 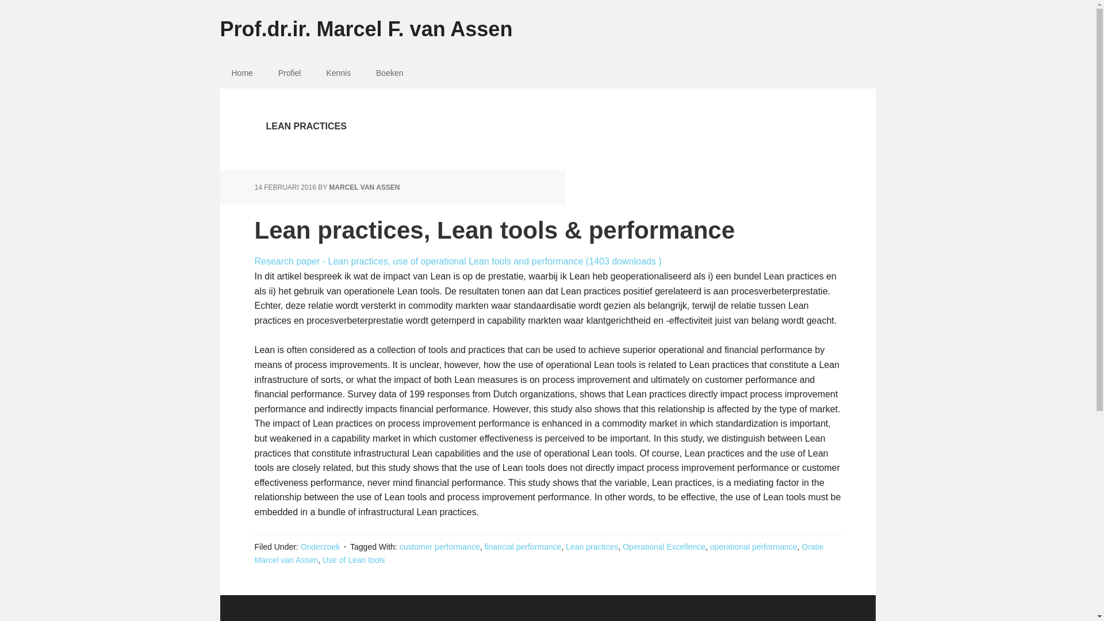 What do you see at coordinates (538, 553) in the screenshot?
I see `Oratie Marcel van Assen` at bounding box center [538, 553].